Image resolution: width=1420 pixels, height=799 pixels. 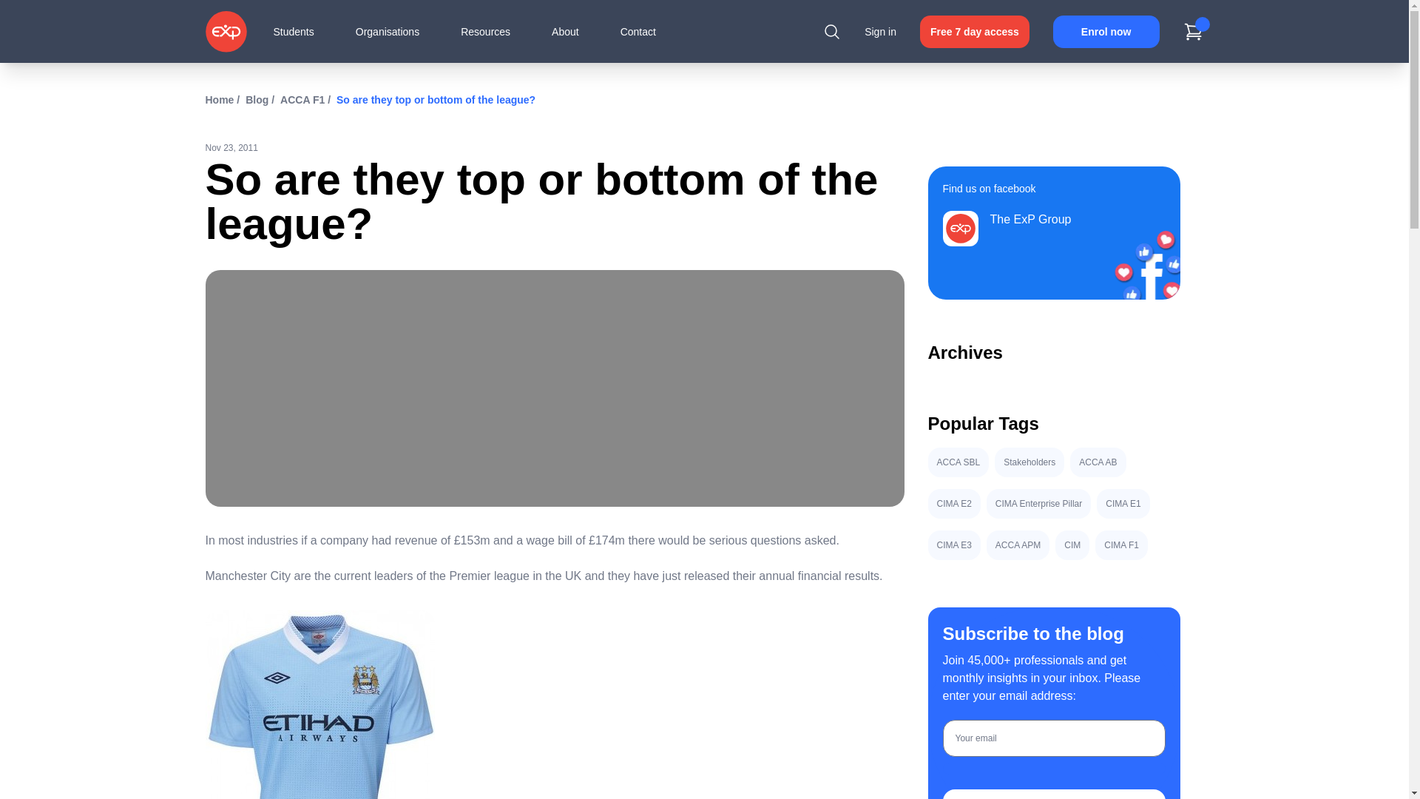 I want to click on Enrol now, so click(x=1106, y=31).